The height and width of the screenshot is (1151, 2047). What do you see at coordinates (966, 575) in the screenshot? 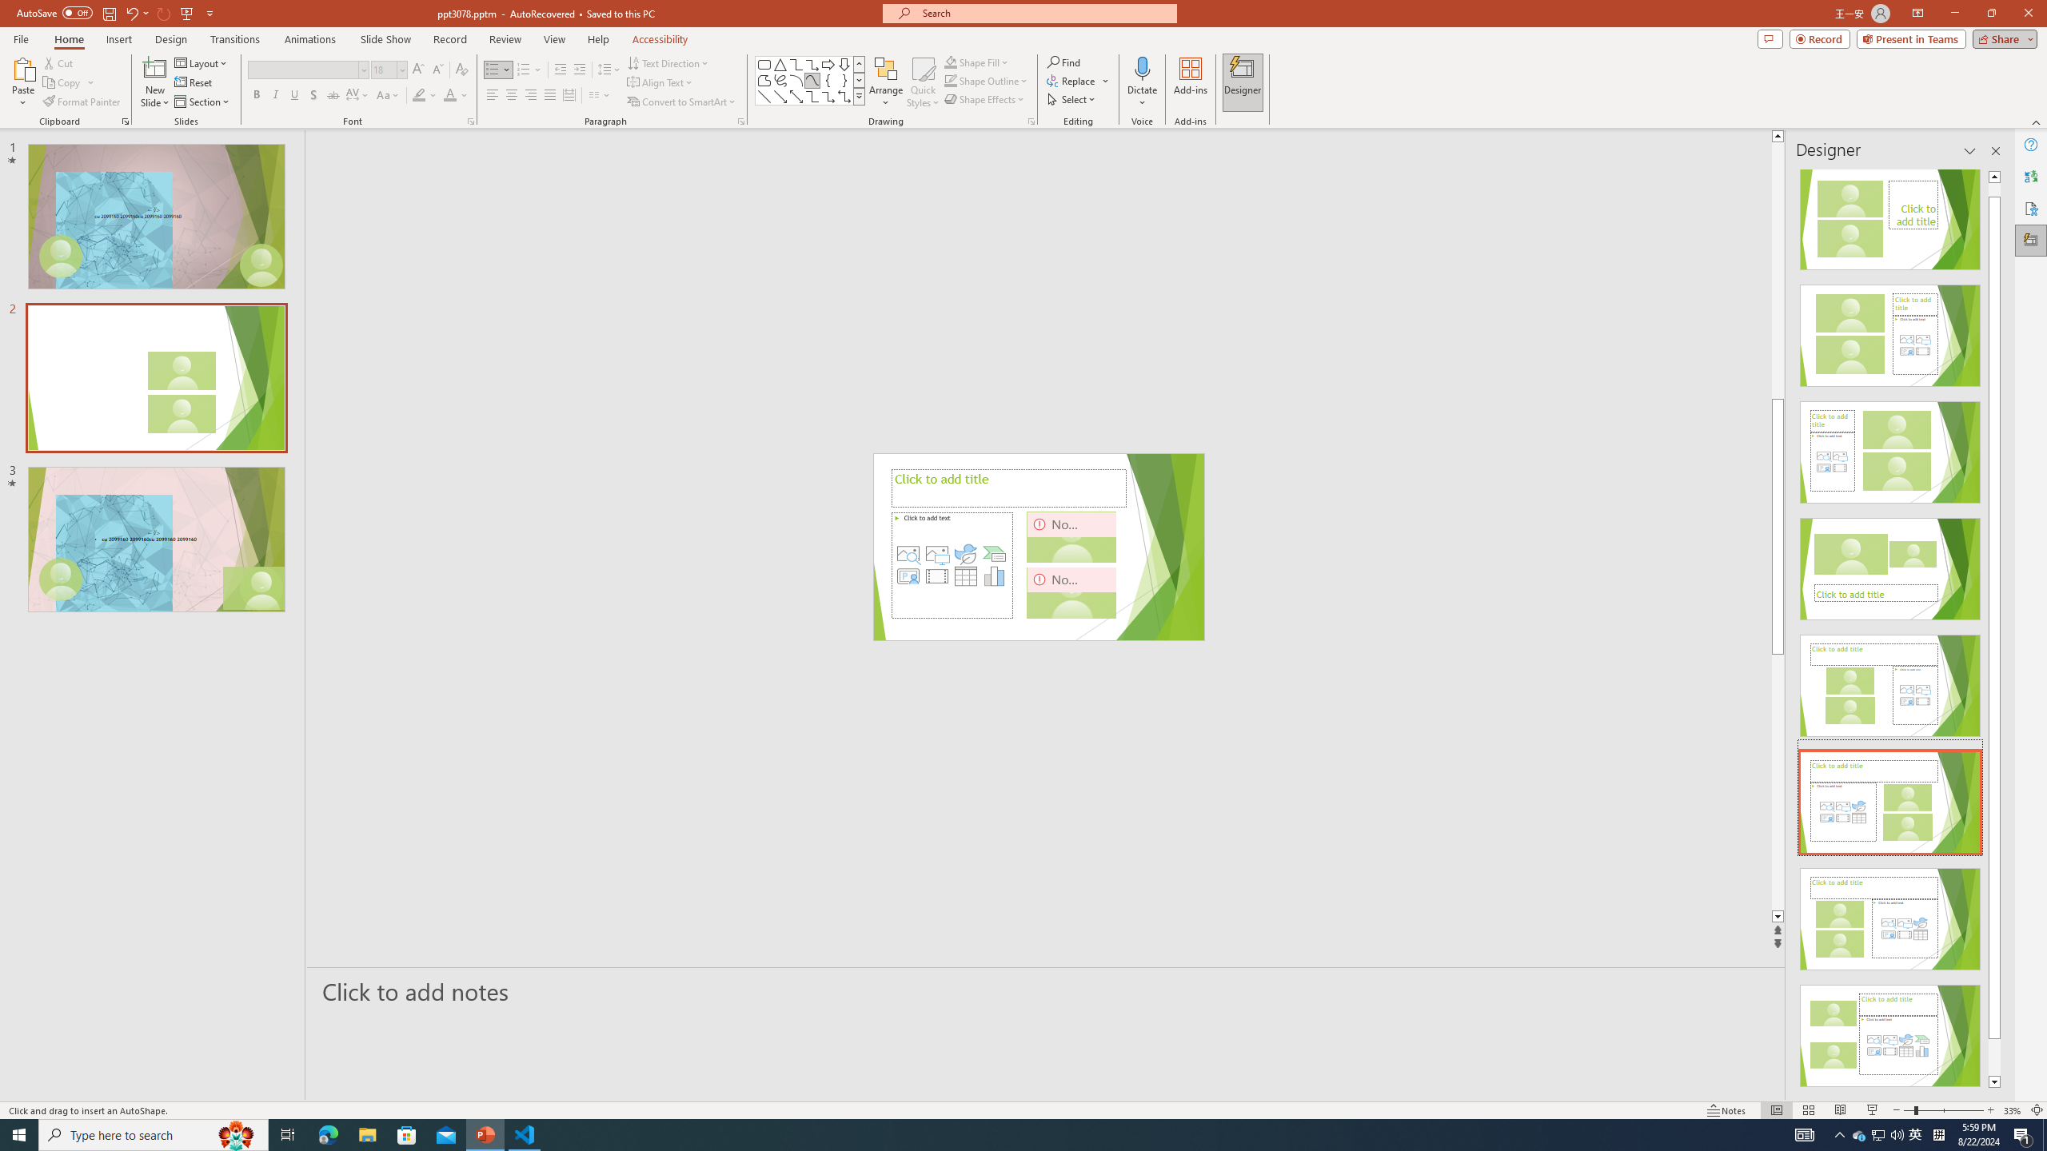
I see `Insert Table` at bounding box center [966, 575].